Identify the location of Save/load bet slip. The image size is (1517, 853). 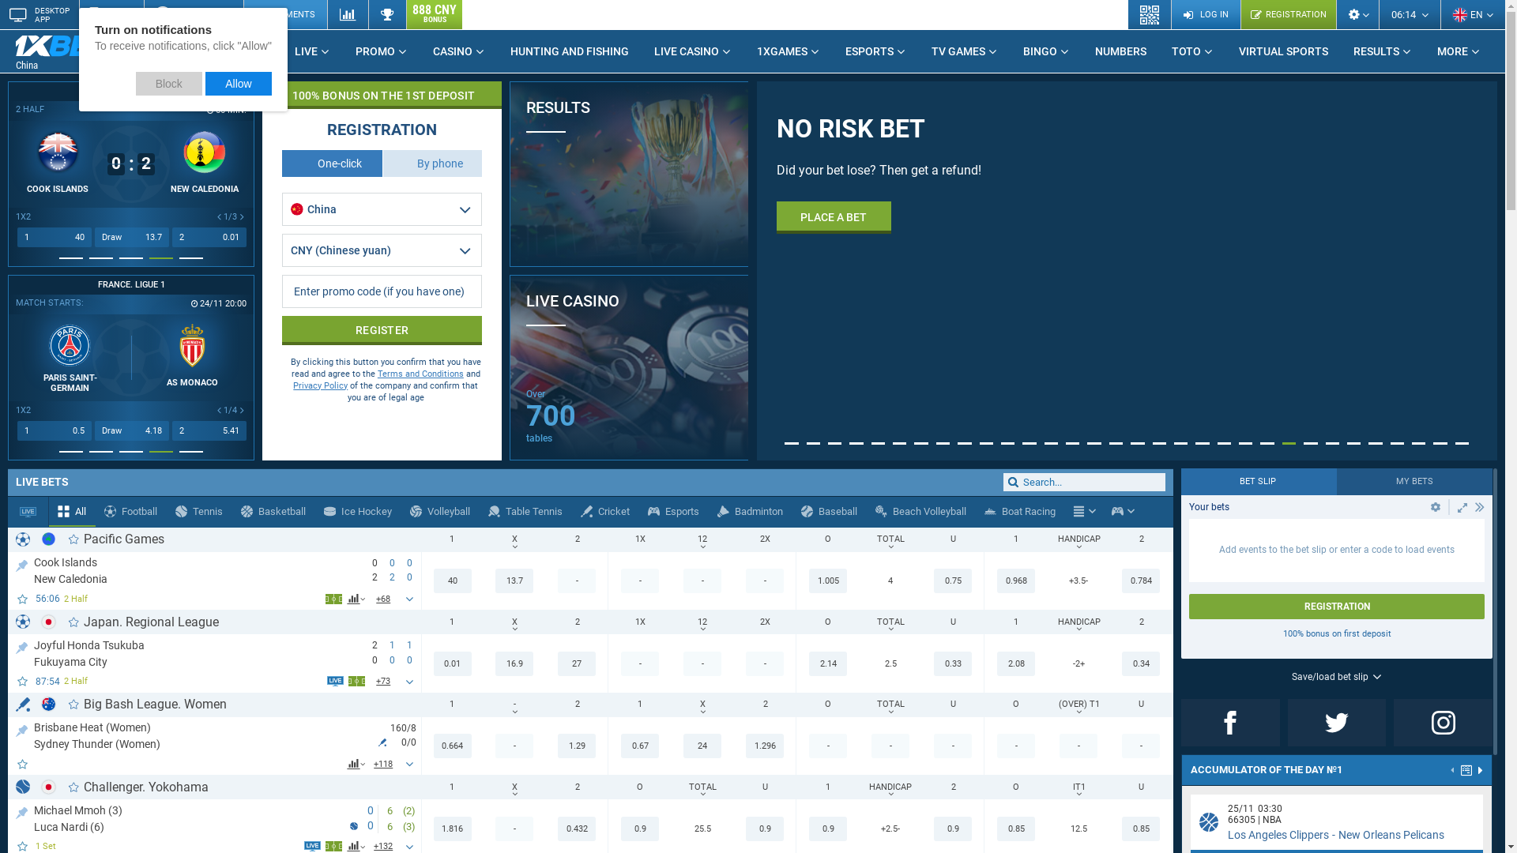
(1337, 677).